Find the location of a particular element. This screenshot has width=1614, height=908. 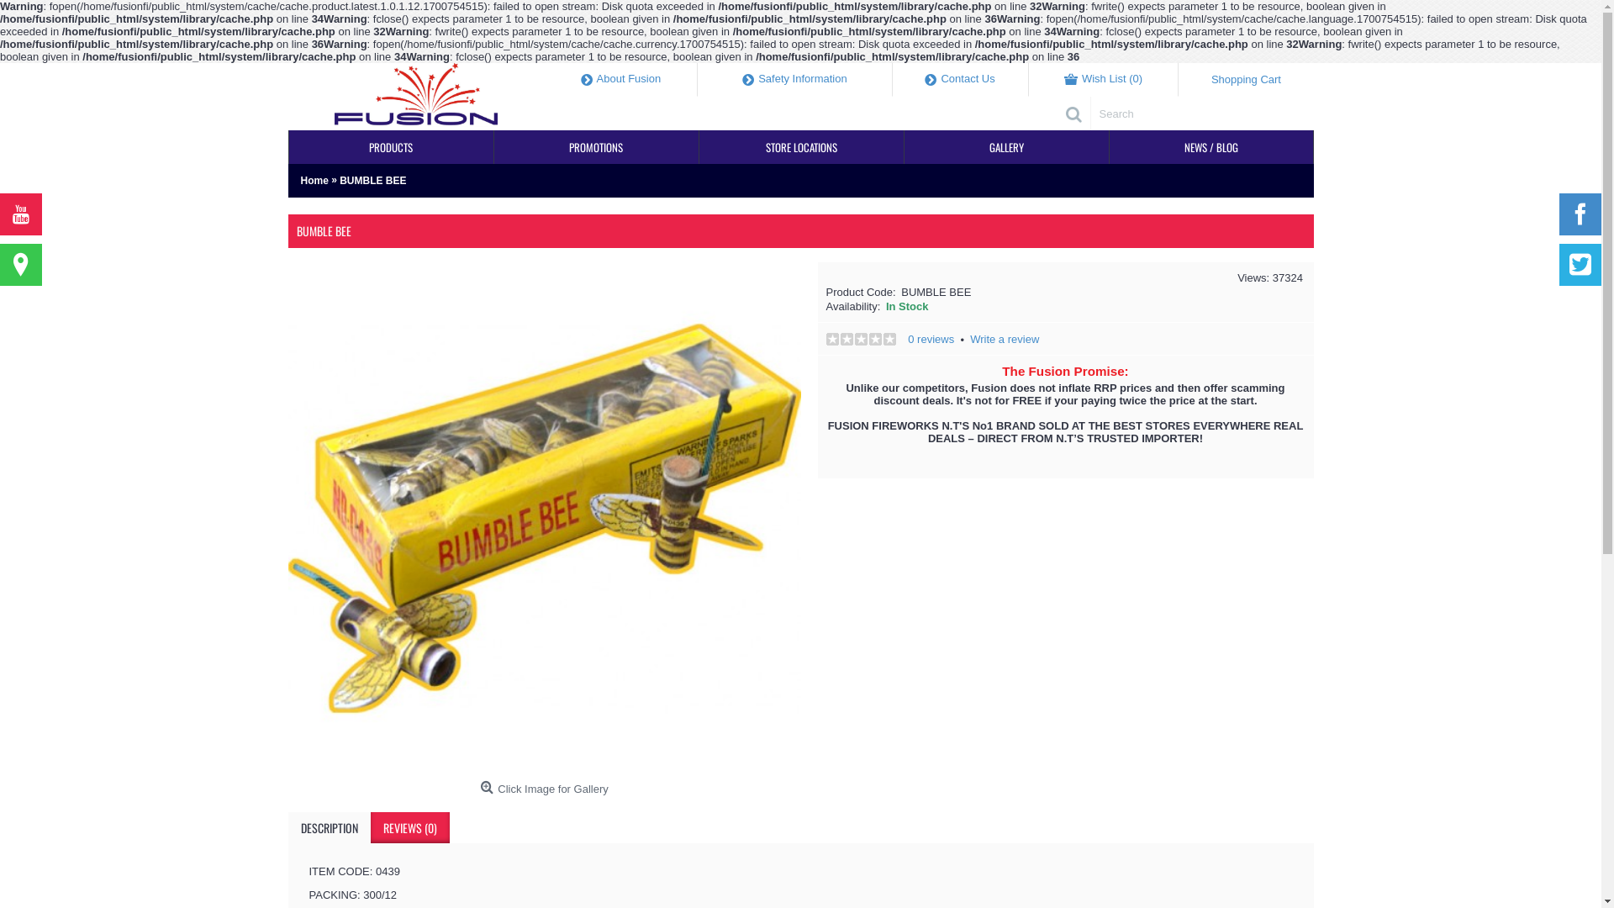

Shopping Cart is located at coordinates (1246, 80).